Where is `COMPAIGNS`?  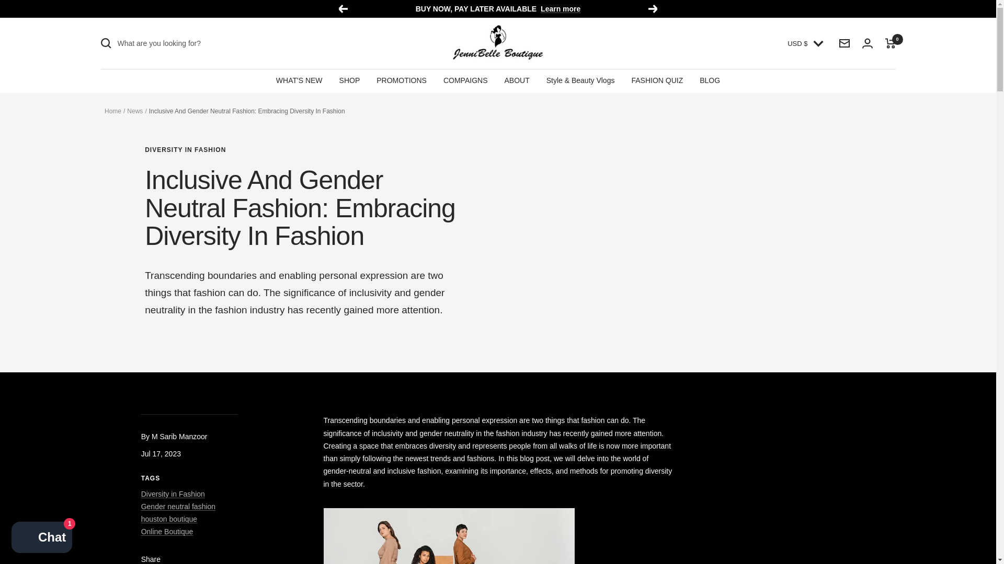
COMPAIGNS is located at coordinates (465, 80).